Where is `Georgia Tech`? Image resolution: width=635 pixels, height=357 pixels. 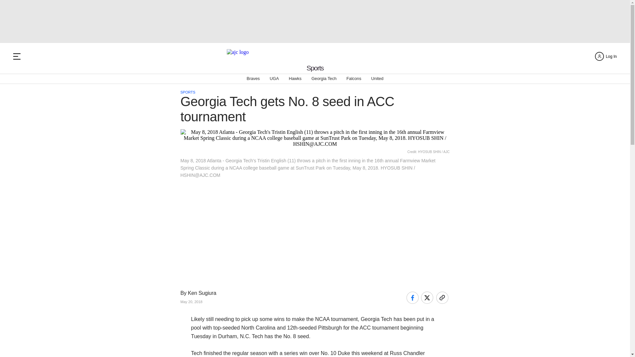 Georgia Tech is located at coordinates (324, 79).